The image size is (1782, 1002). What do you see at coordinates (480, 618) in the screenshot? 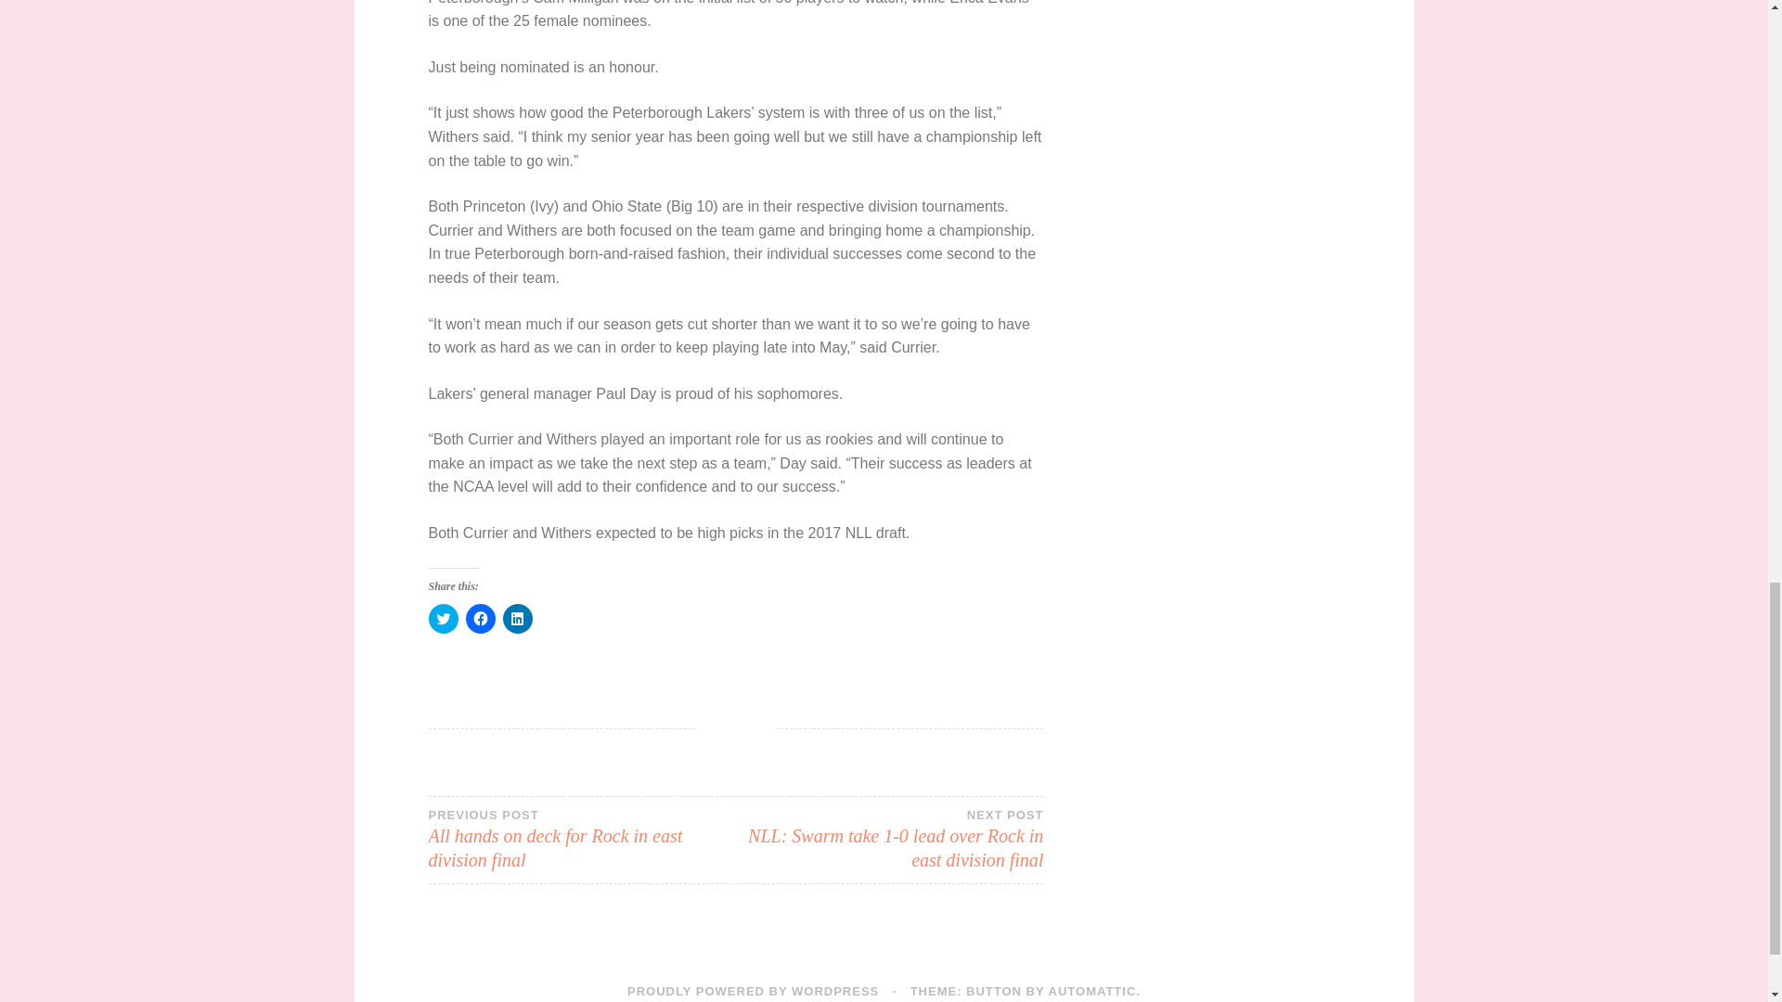
I see `Click to share on Facebook` at bounding box center [480, 618].